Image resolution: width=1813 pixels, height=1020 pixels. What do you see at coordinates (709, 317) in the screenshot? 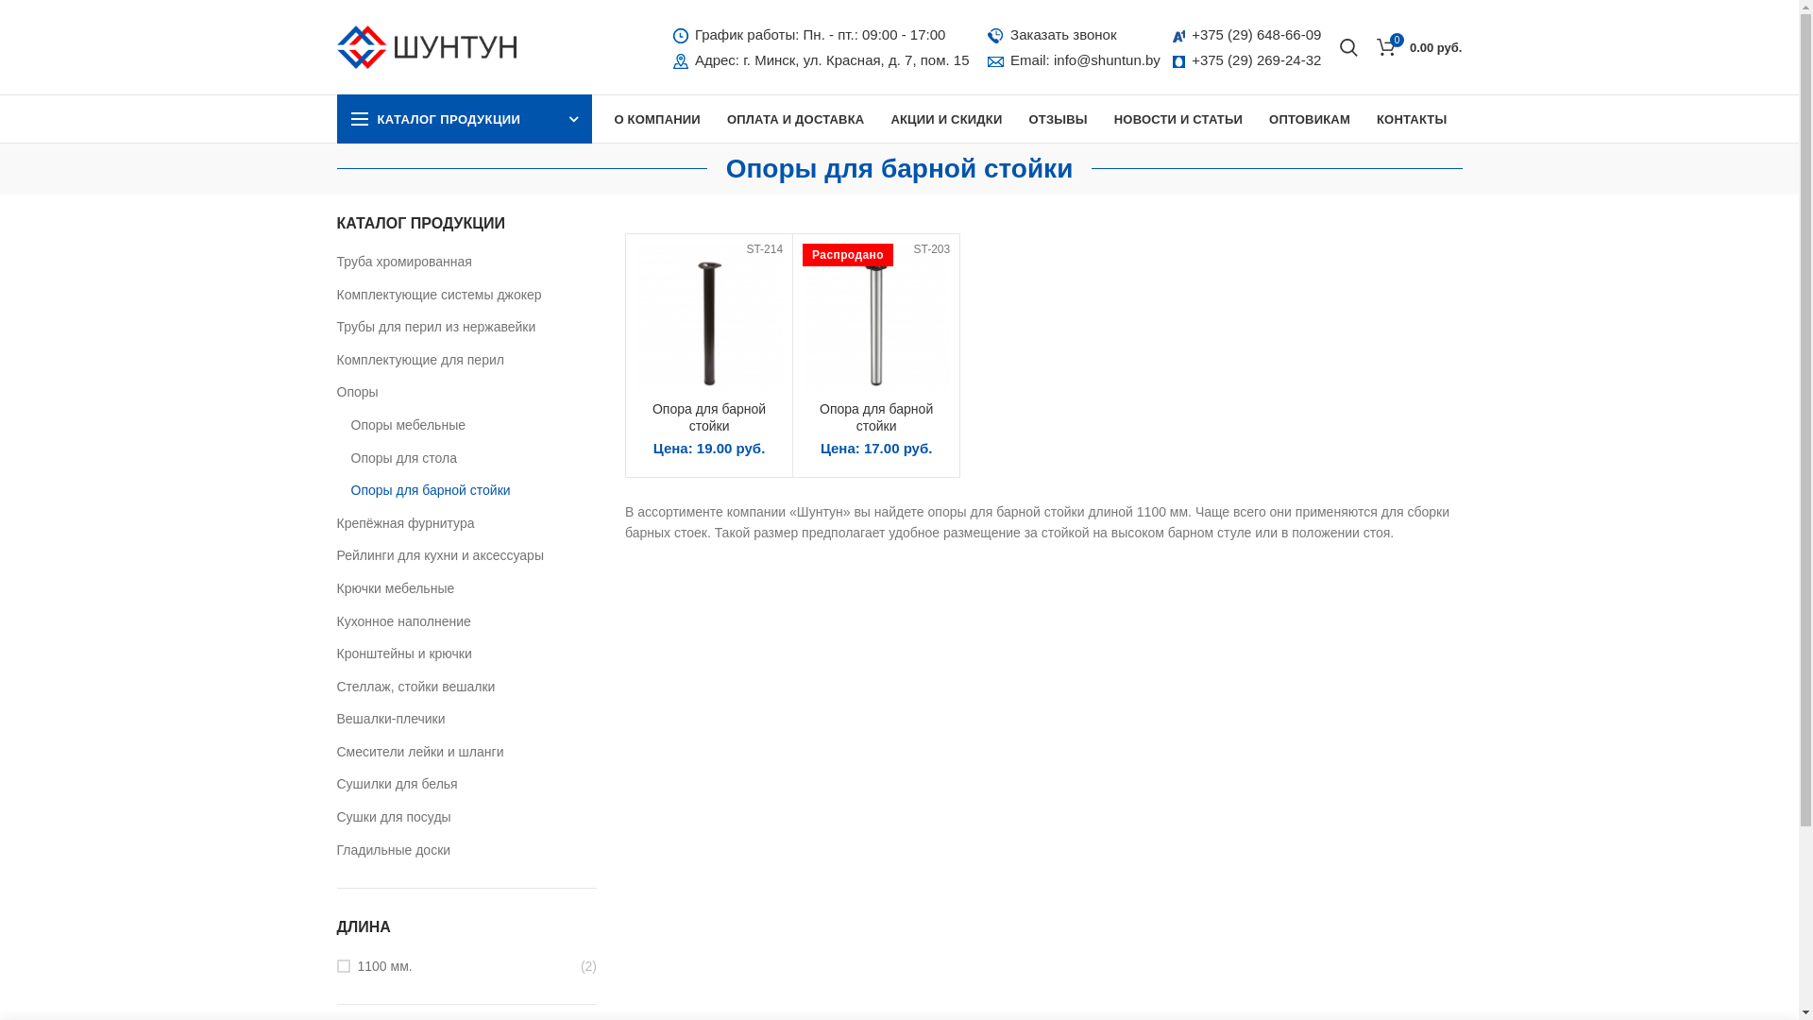
I see `ST-214` at bounding box center [709, 317].